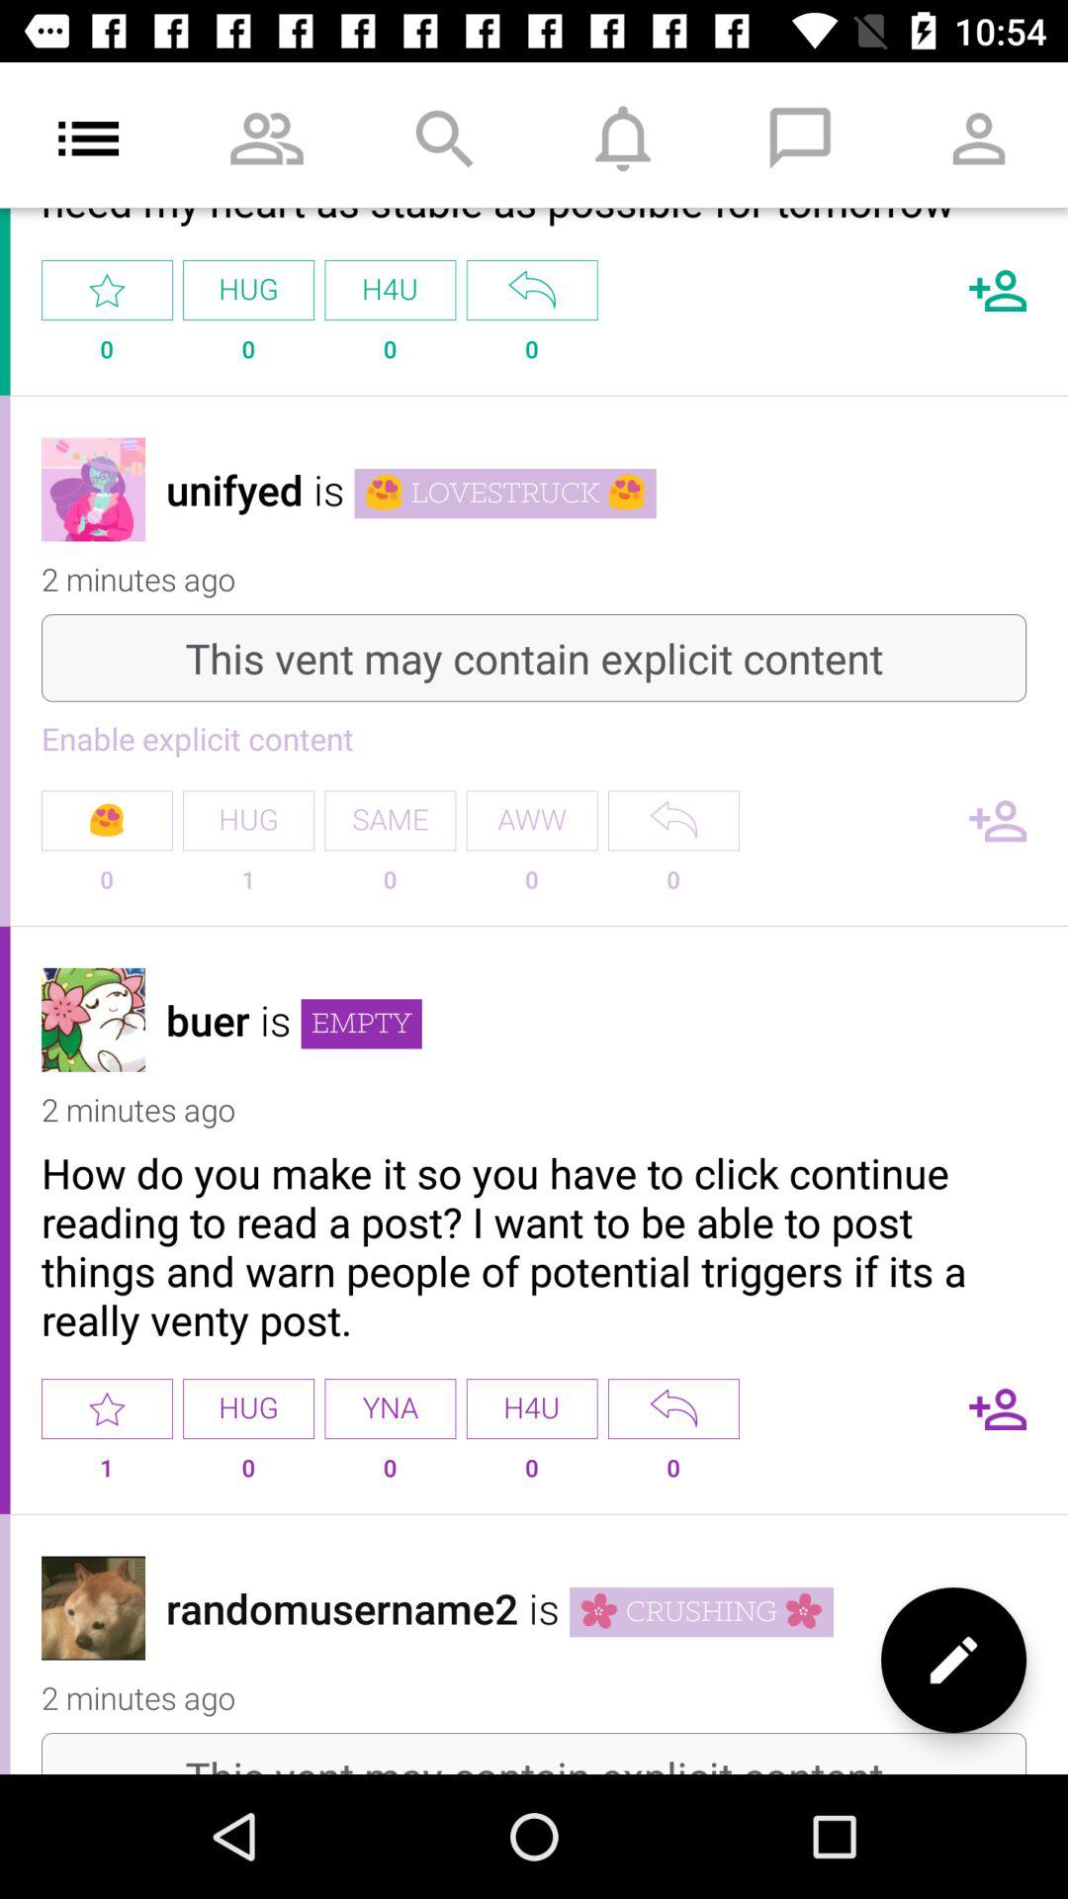 Image resolution: width=1068 pixels, height=1899 pixels. What do you see at coordinates (107, 888) in the screenshot?
I see `select the 0 in the enable explicit content` at bounding box center [107, 888].